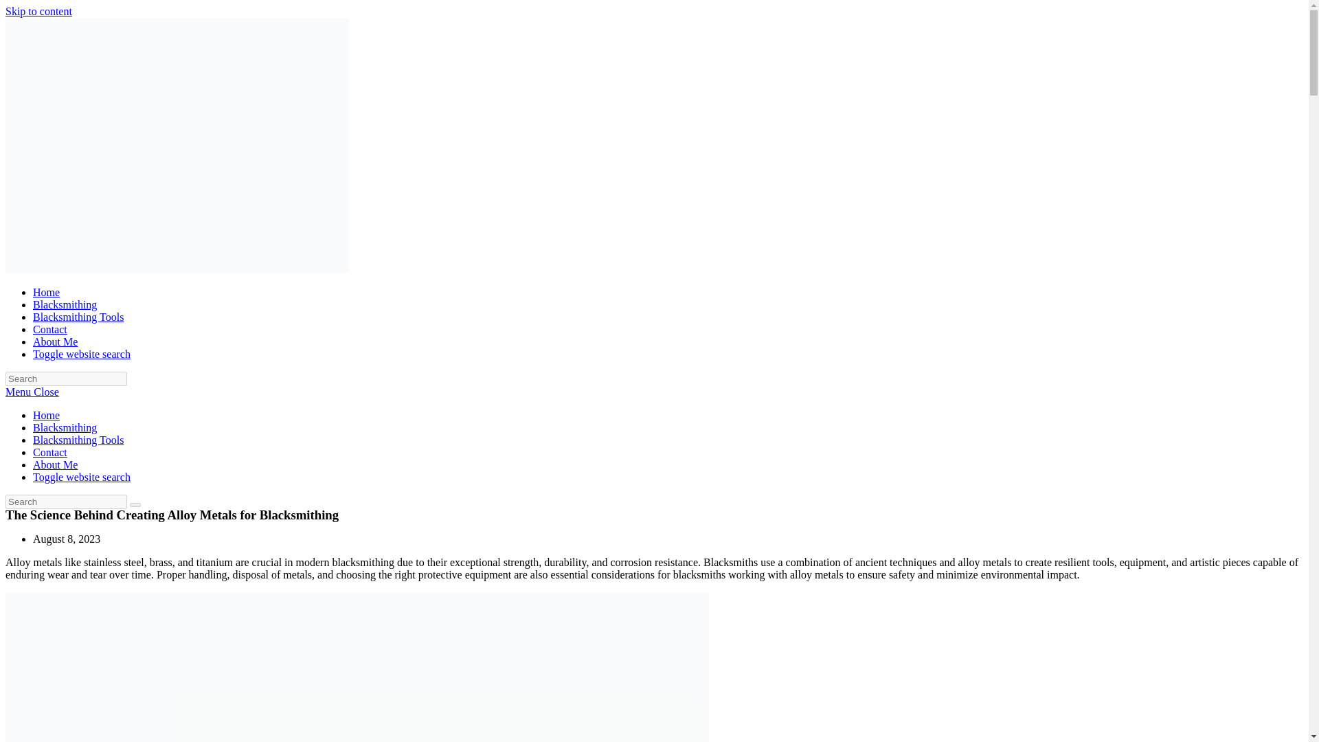  I want to click on Toggle website search, so click(82, 477).